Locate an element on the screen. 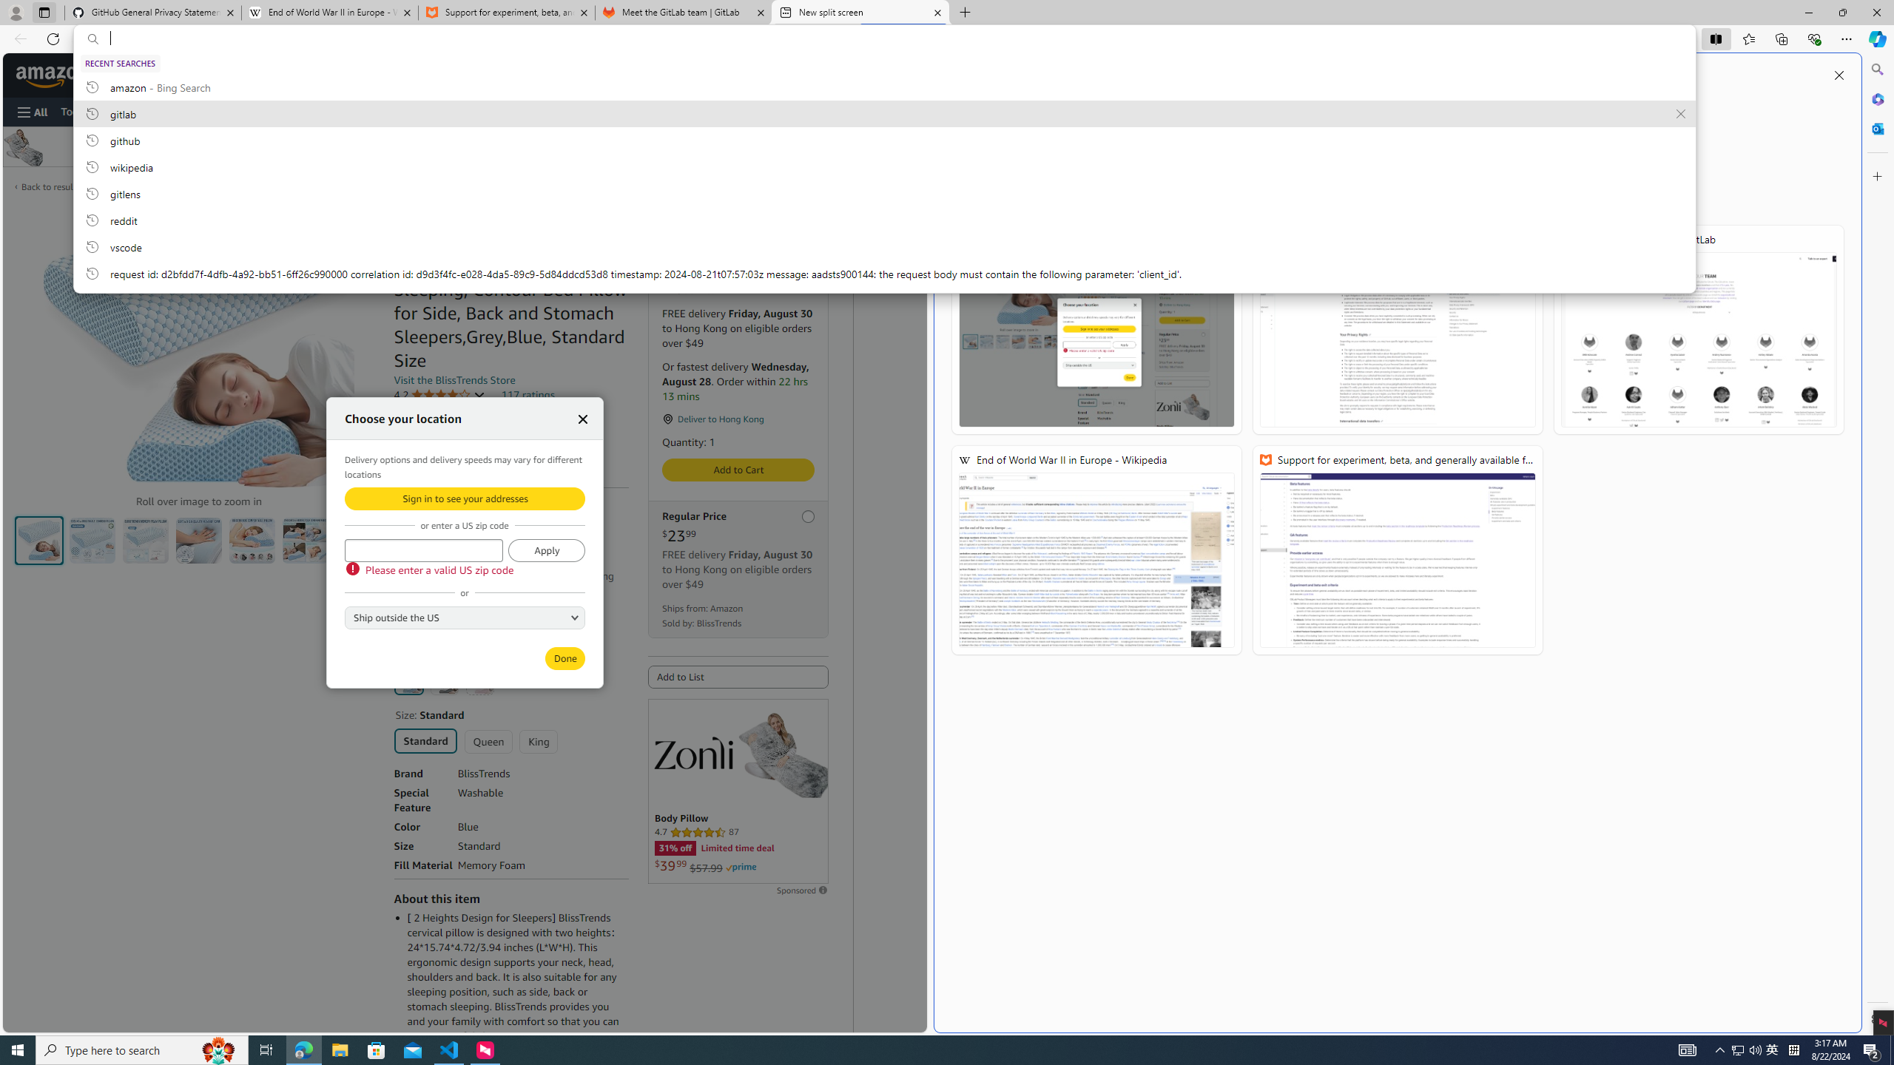 Image resolution: width=1894 pixels, height=1065 pixels. Add to Cart is located at coordinates (738, 469).